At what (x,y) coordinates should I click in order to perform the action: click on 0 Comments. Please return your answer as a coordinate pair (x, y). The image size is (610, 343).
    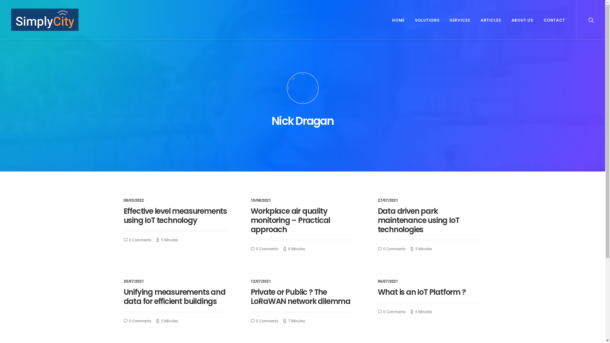
    Looking at the image, I should click on (139, 321).